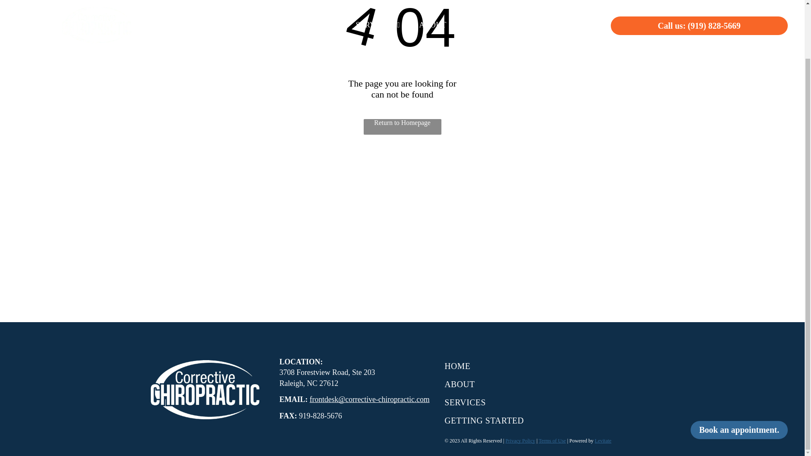 The width and height of the screenshot is (811, 456). Describe the element at coordinates (525, 421) in the screenshot. I see `GETTING STARTED` at that location.